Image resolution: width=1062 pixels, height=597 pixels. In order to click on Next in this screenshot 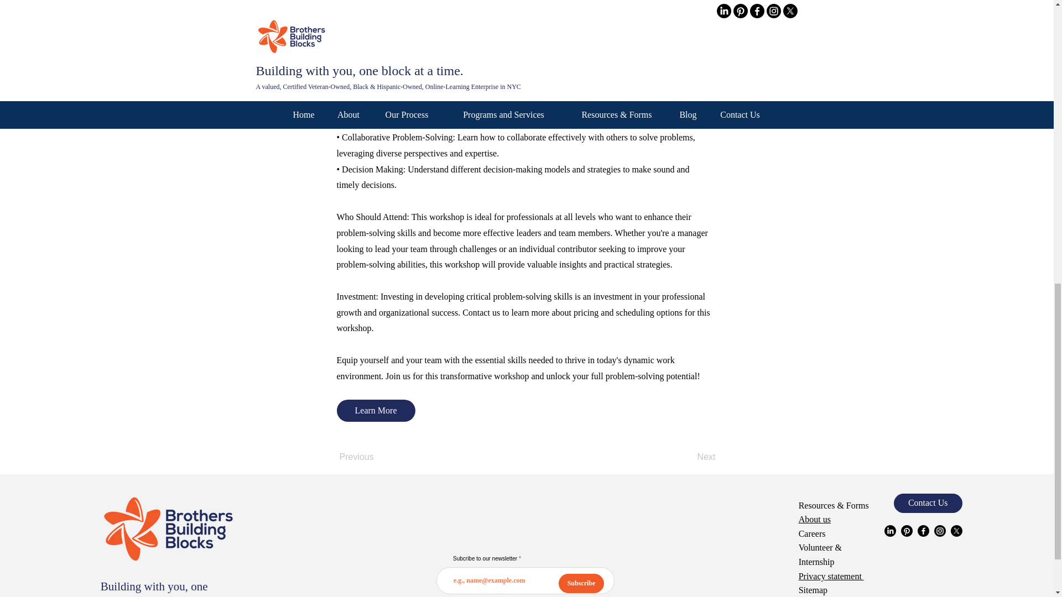, I will do `click(688, 457)`.